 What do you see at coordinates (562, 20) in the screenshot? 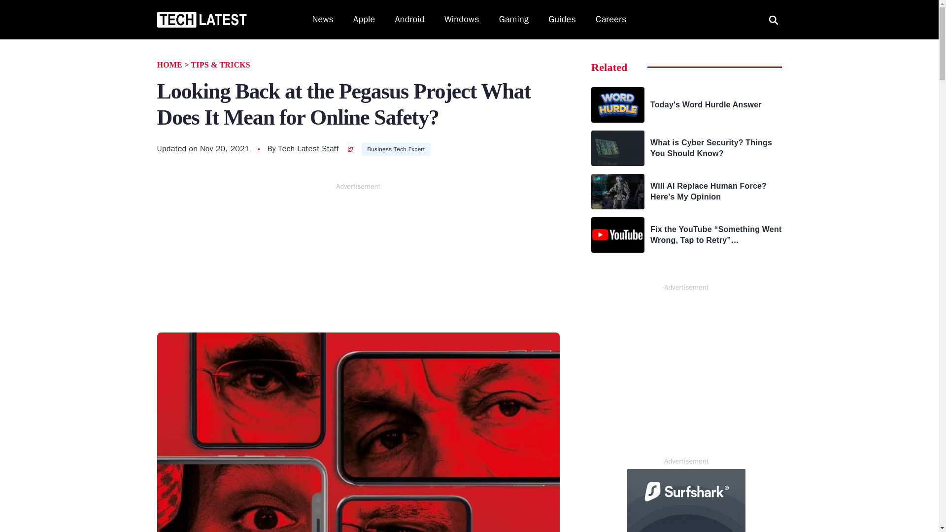
I see `Guides` at bounding box center [562, 20].